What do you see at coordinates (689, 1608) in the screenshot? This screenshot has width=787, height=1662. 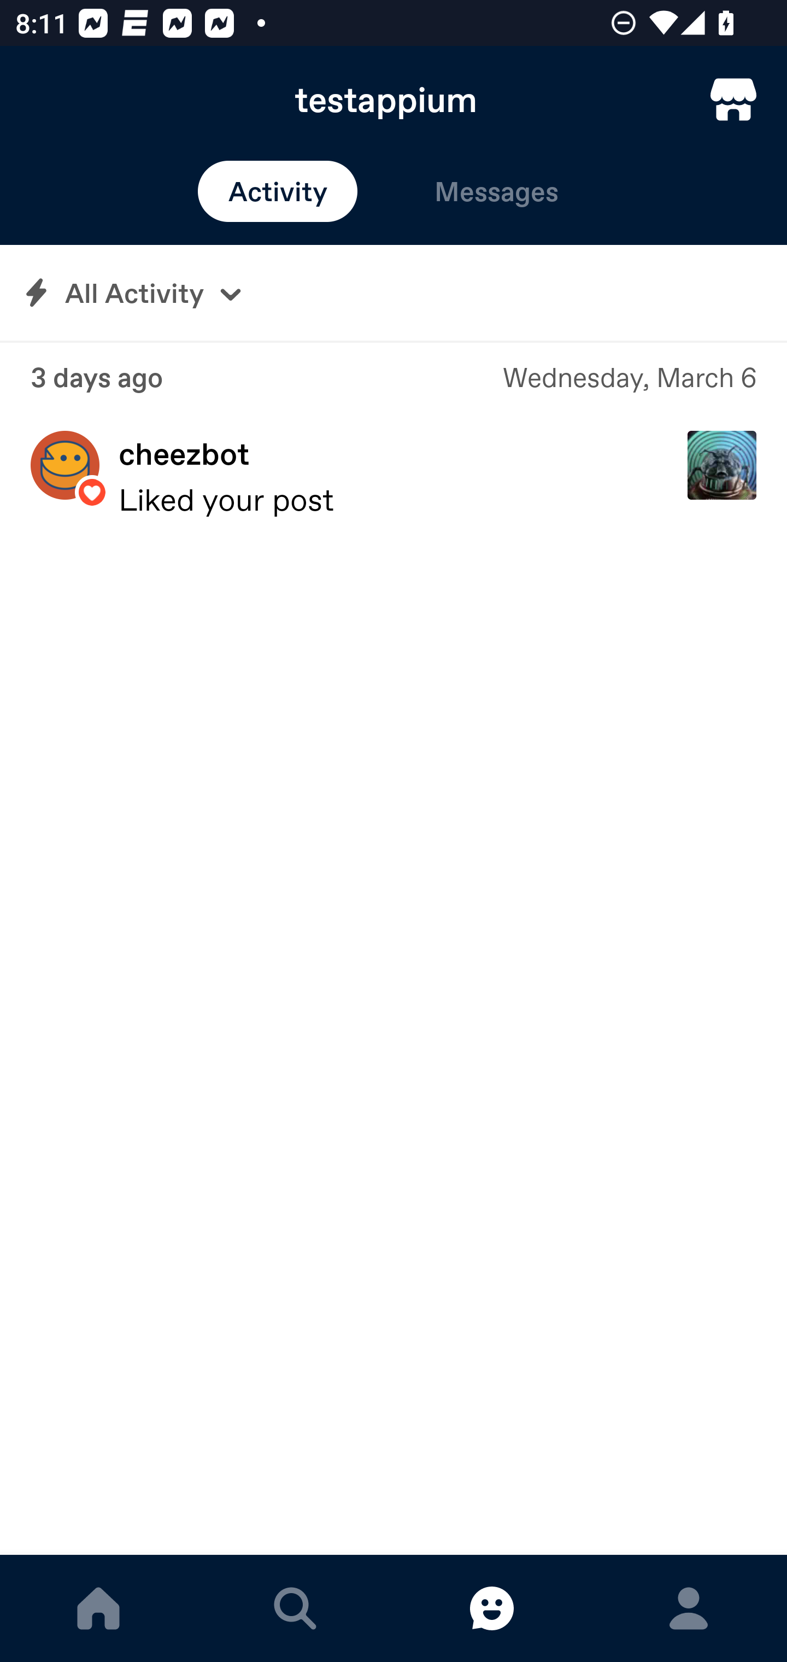 I see `ACCOUNT` at bounding box center [689, 1608].